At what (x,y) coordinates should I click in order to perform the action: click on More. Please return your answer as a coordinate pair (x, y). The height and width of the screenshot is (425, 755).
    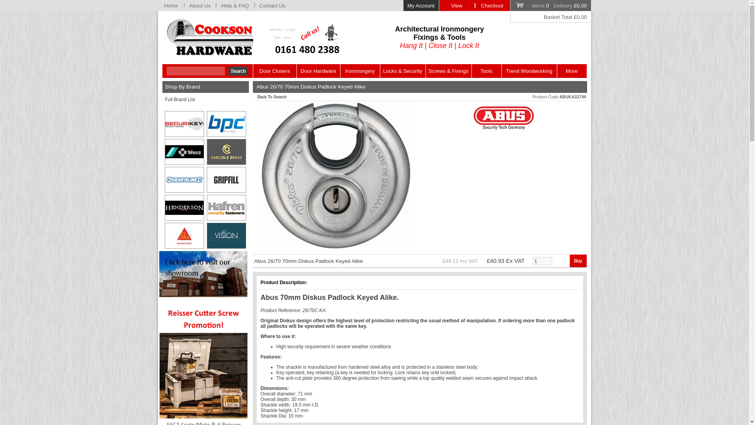
    Looking at the image, I should click on (572, 71).